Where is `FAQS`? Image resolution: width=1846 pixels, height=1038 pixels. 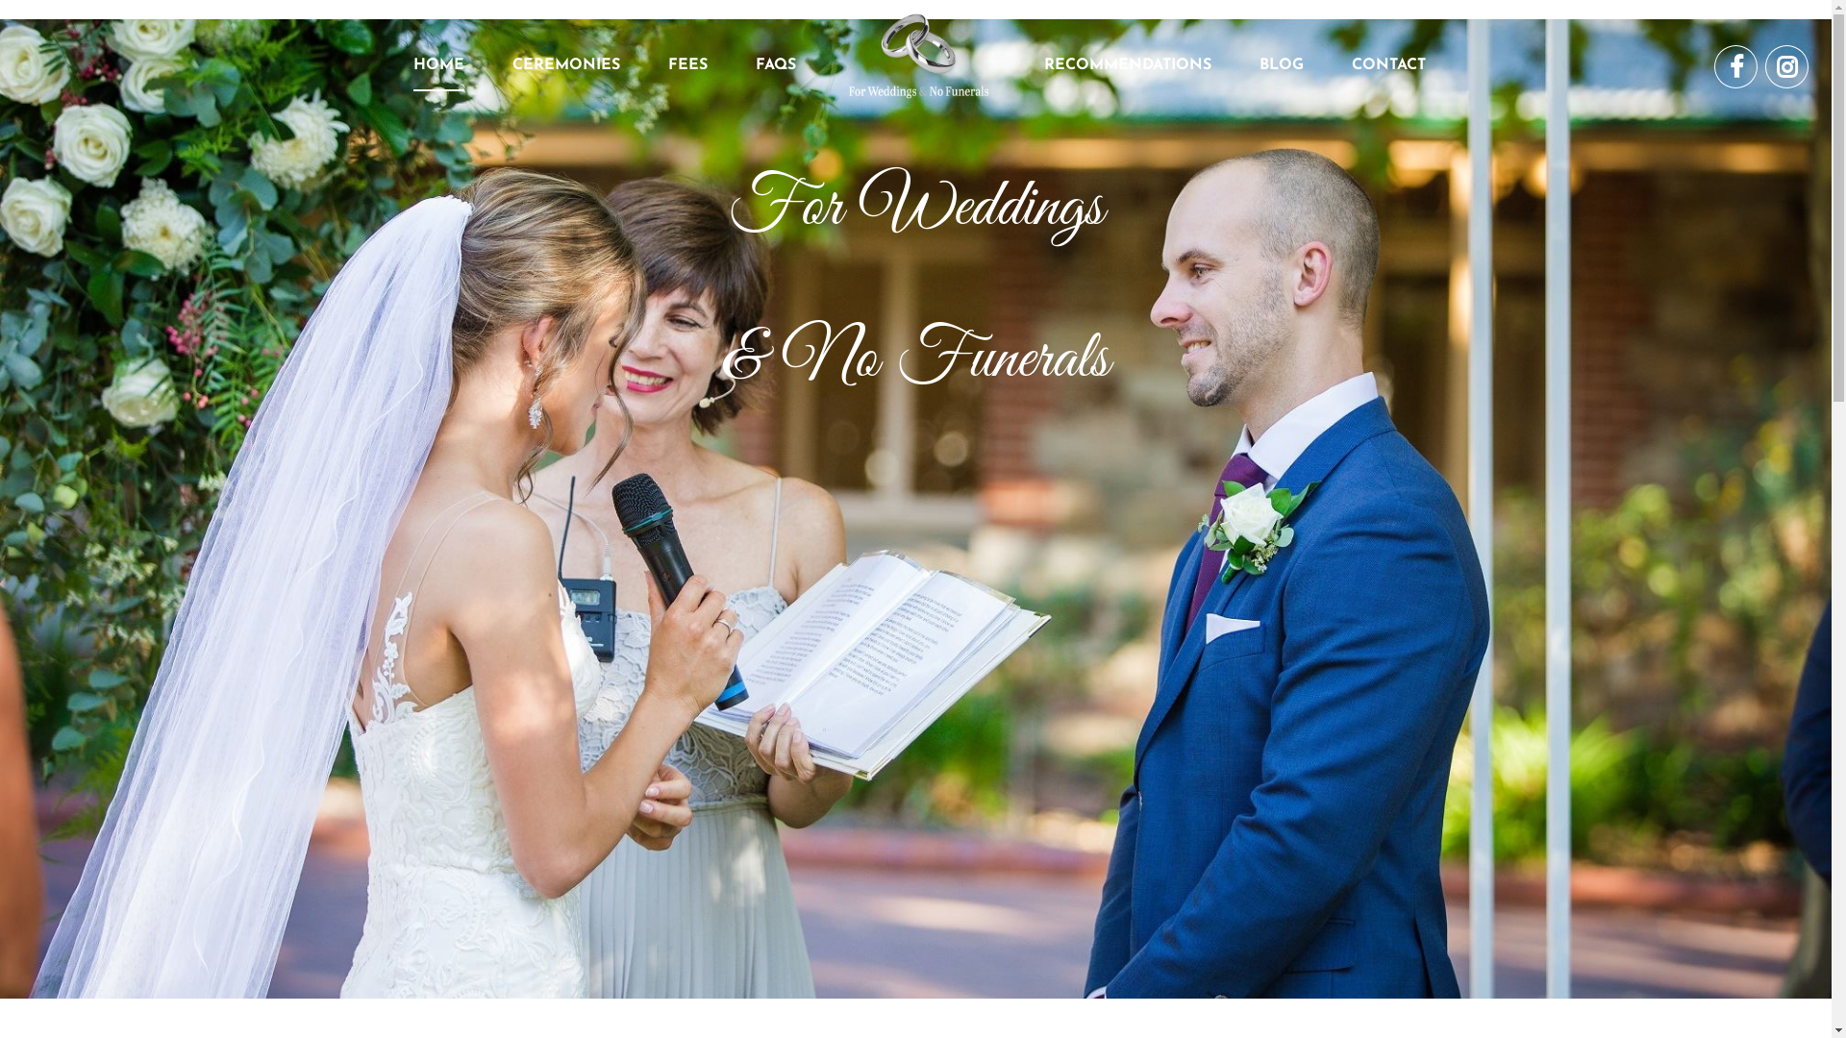
FAQS is located at coordinates (776, 65).